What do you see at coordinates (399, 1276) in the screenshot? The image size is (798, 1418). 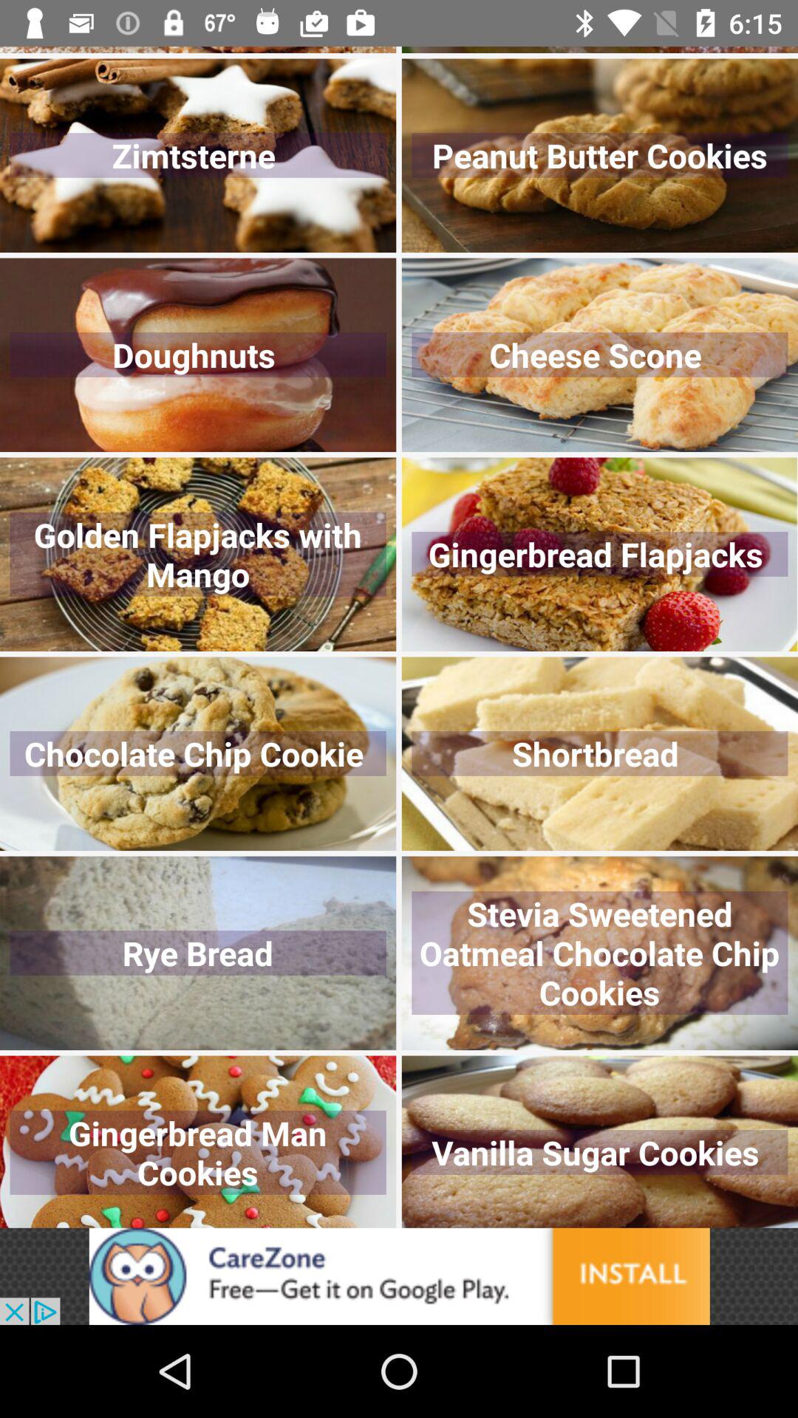 I see `advertisement` at bounding box center [399, 1276].